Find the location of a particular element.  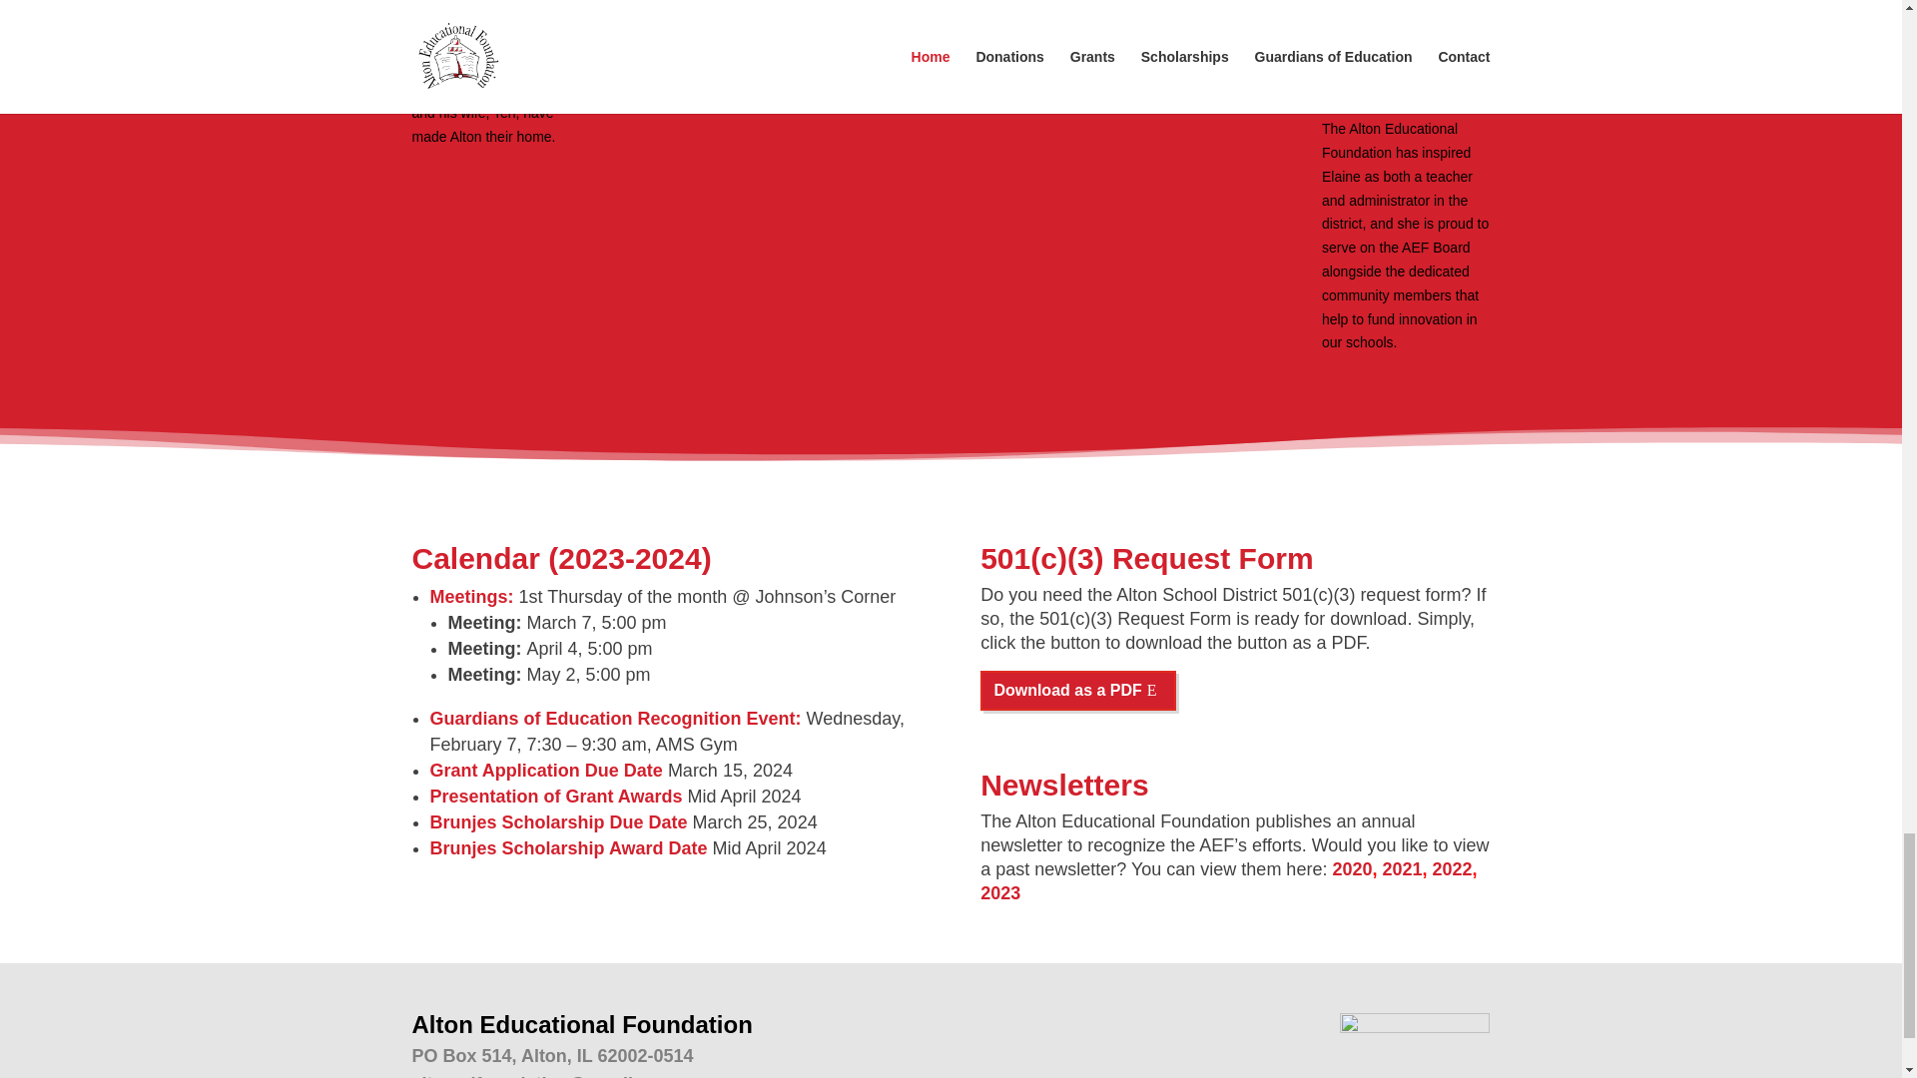

2023 is located at coordinates (999, 892).